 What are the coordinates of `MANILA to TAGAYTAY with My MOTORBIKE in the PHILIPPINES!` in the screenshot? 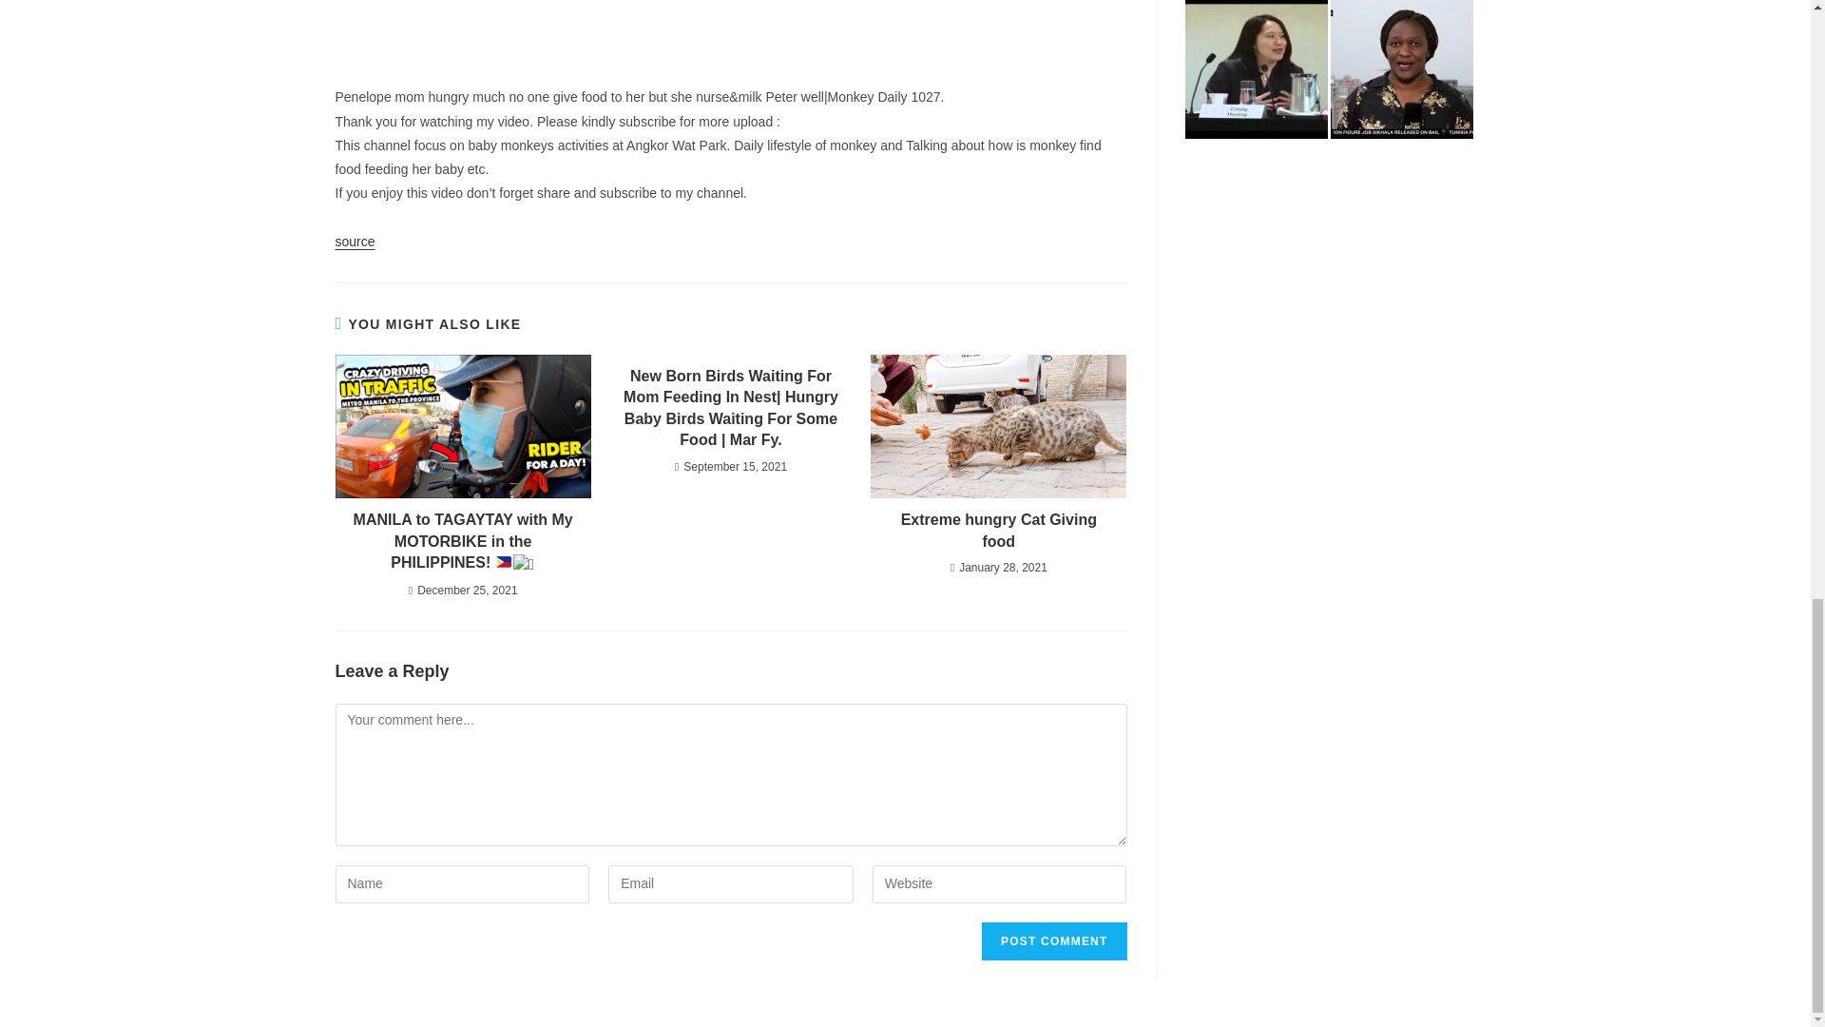 It's located at (462, 542).